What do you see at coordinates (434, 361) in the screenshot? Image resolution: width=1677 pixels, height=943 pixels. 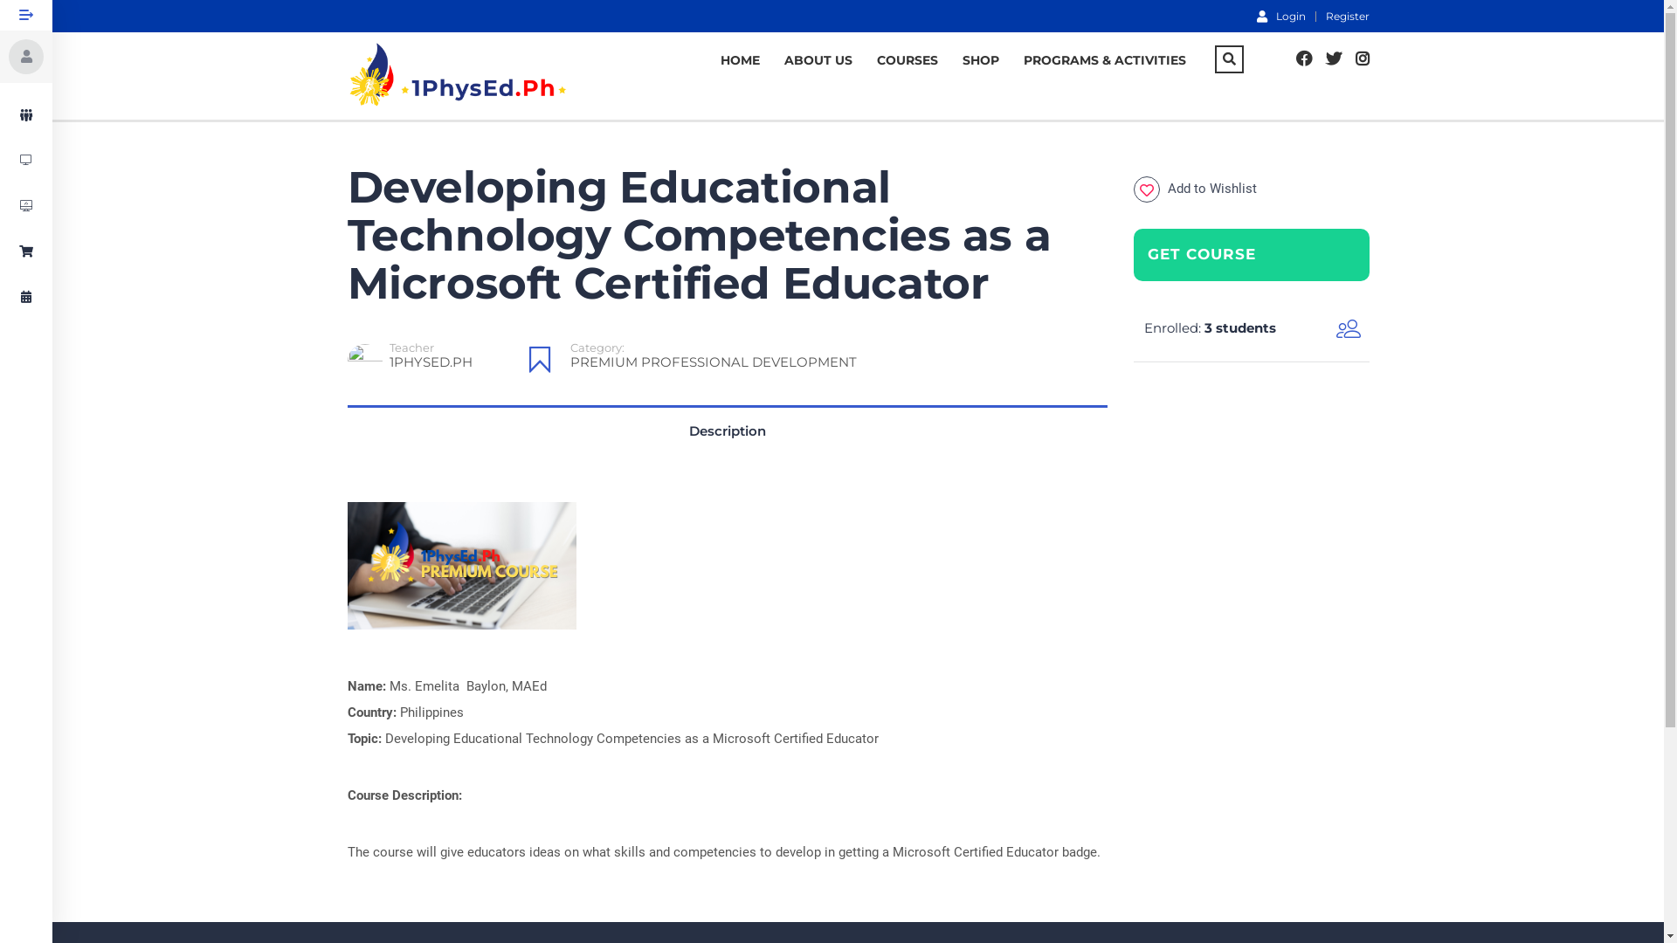 I see `Teacher
1PHYSED.PH` at bounding box center [434, 361].